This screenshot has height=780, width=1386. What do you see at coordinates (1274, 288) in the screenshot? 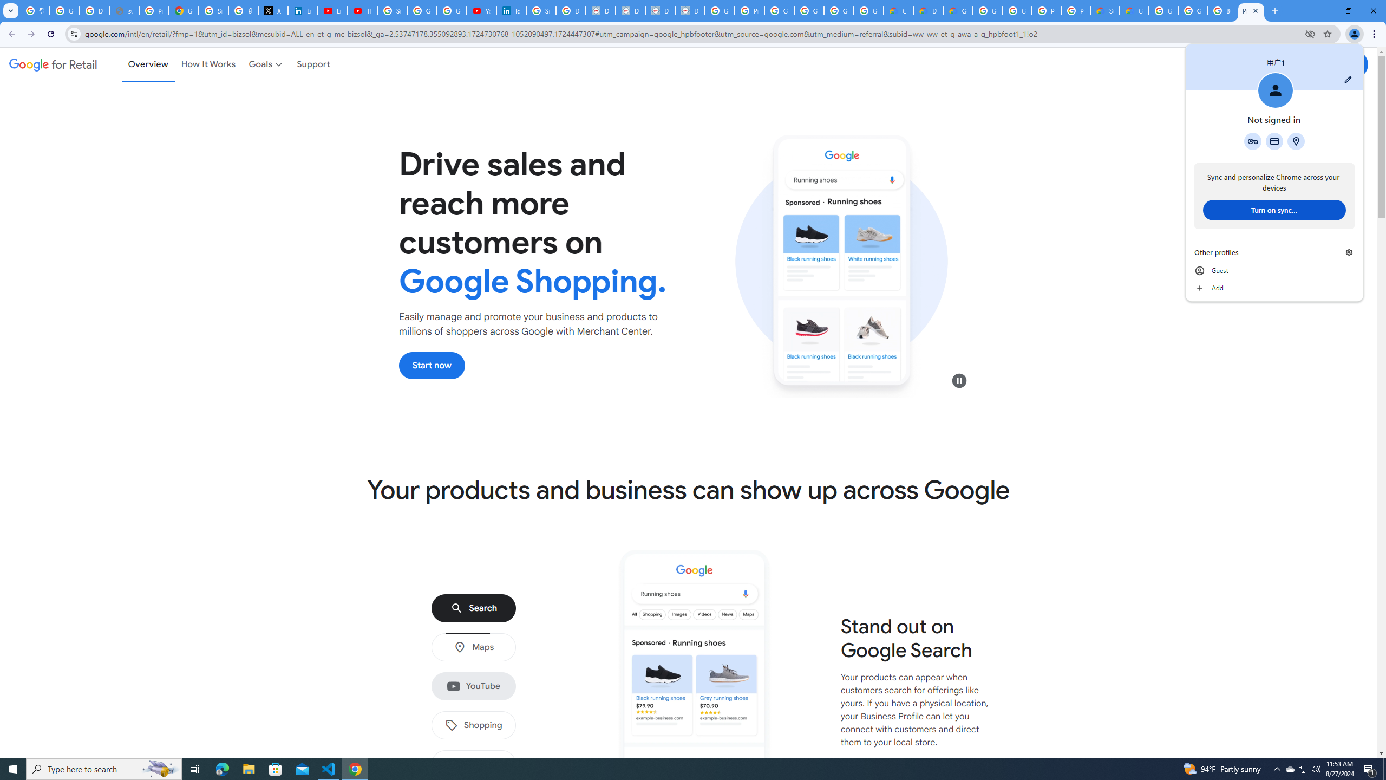
I see `Add` at bounding box center [1274, 288].